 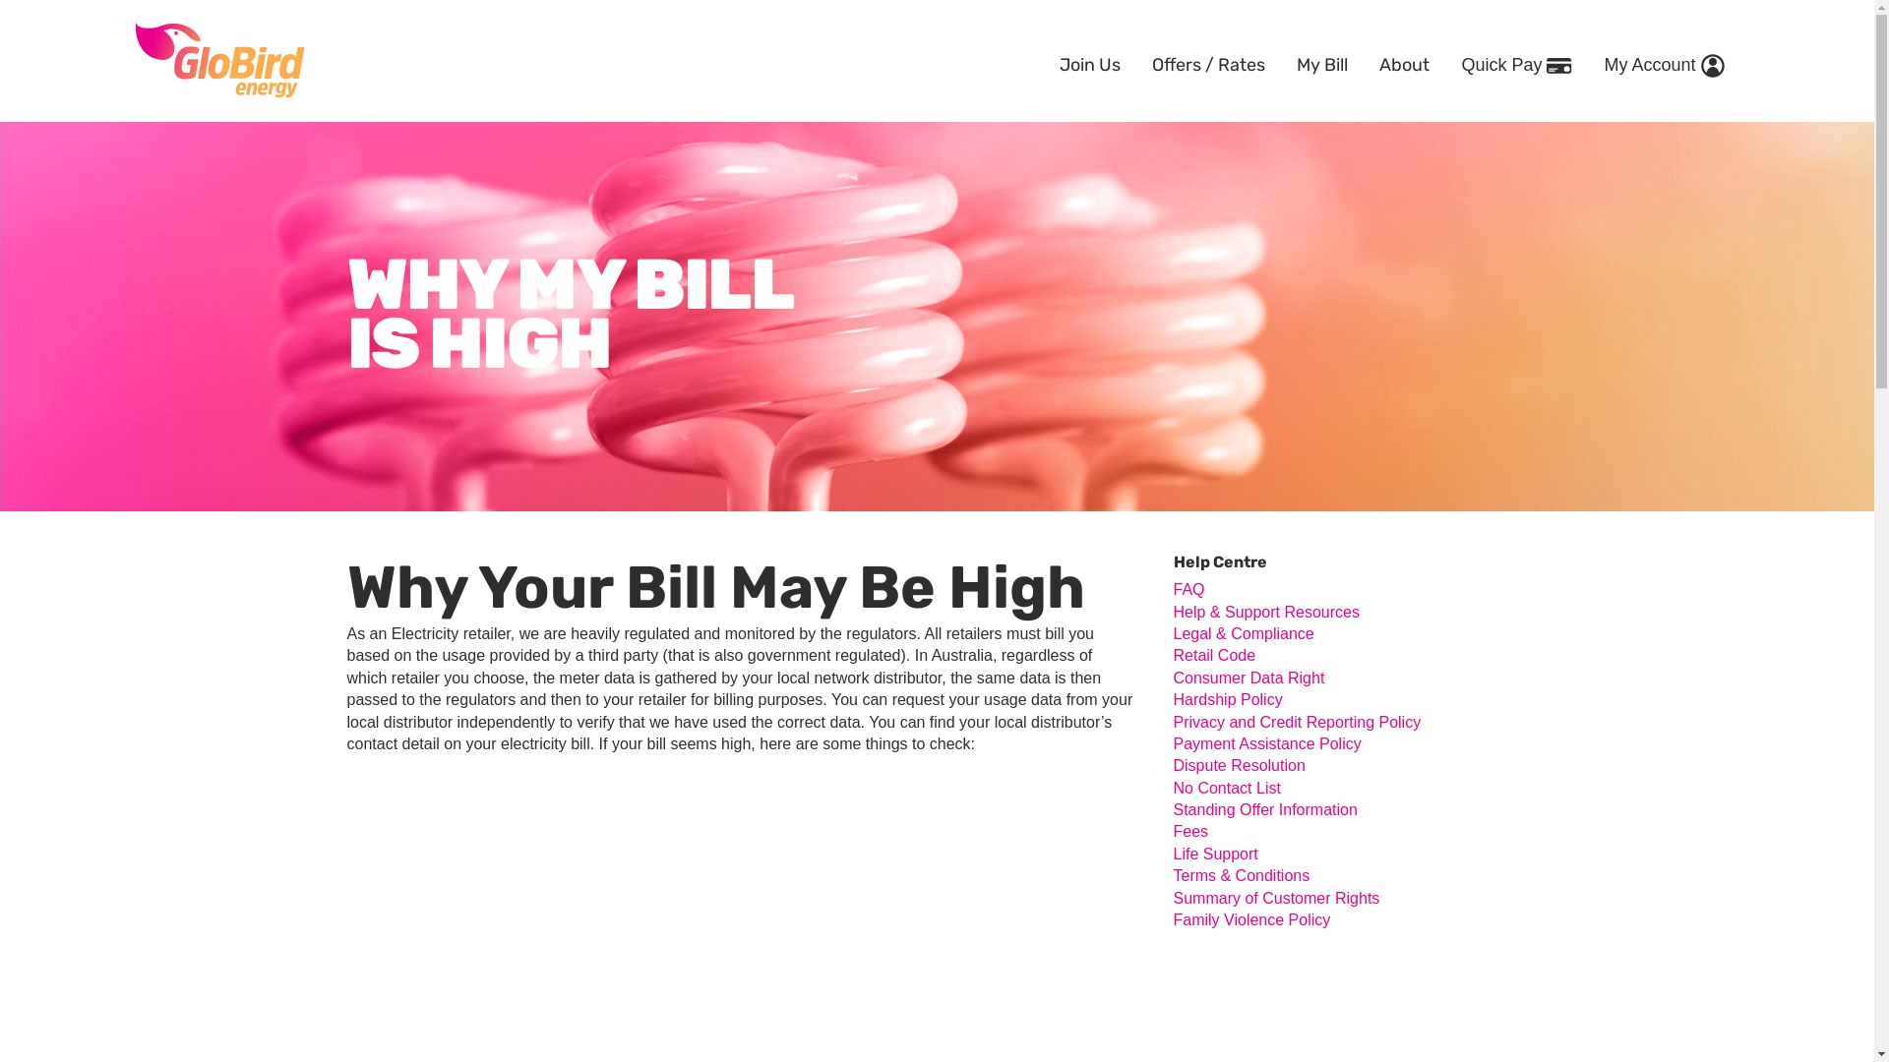 I want to click on FAQ, so click(x=1188, y=590).